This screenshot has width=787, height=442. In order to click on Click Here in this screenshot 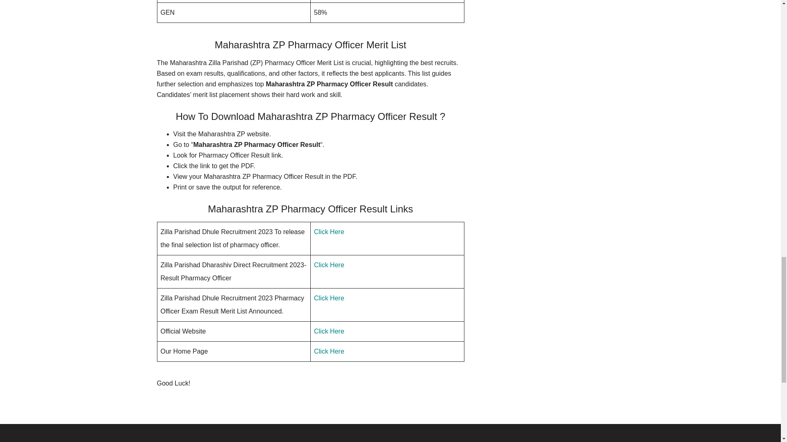, I will do `click(329, 331)`.